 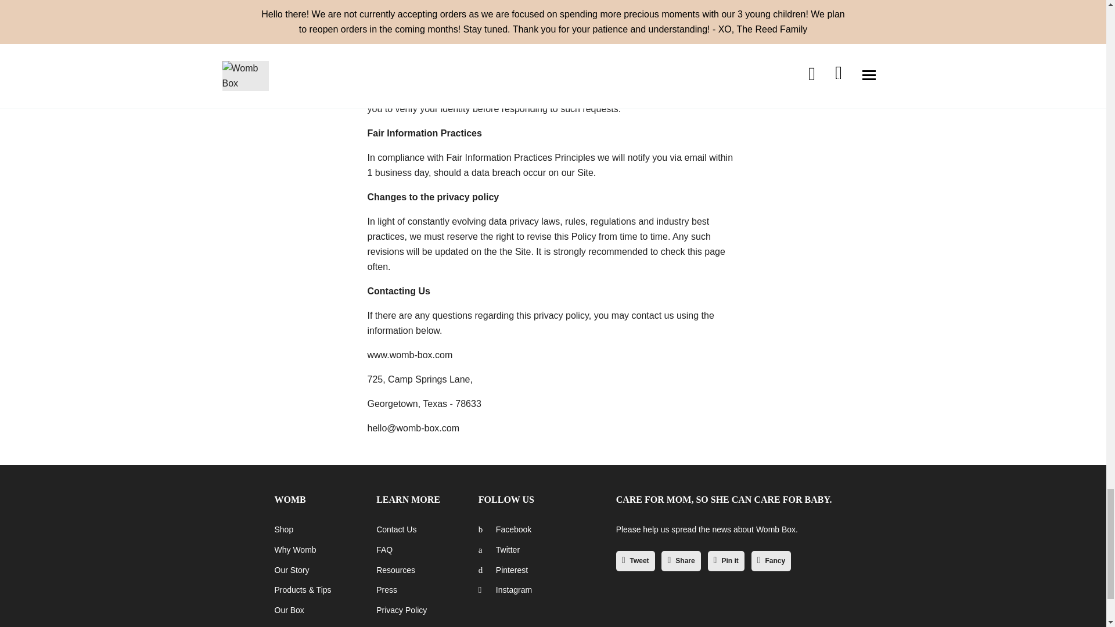 What do you see at coordinates (396, 529) in the screenshot?
I see `Contact Us` at bounding box center [396, 529].